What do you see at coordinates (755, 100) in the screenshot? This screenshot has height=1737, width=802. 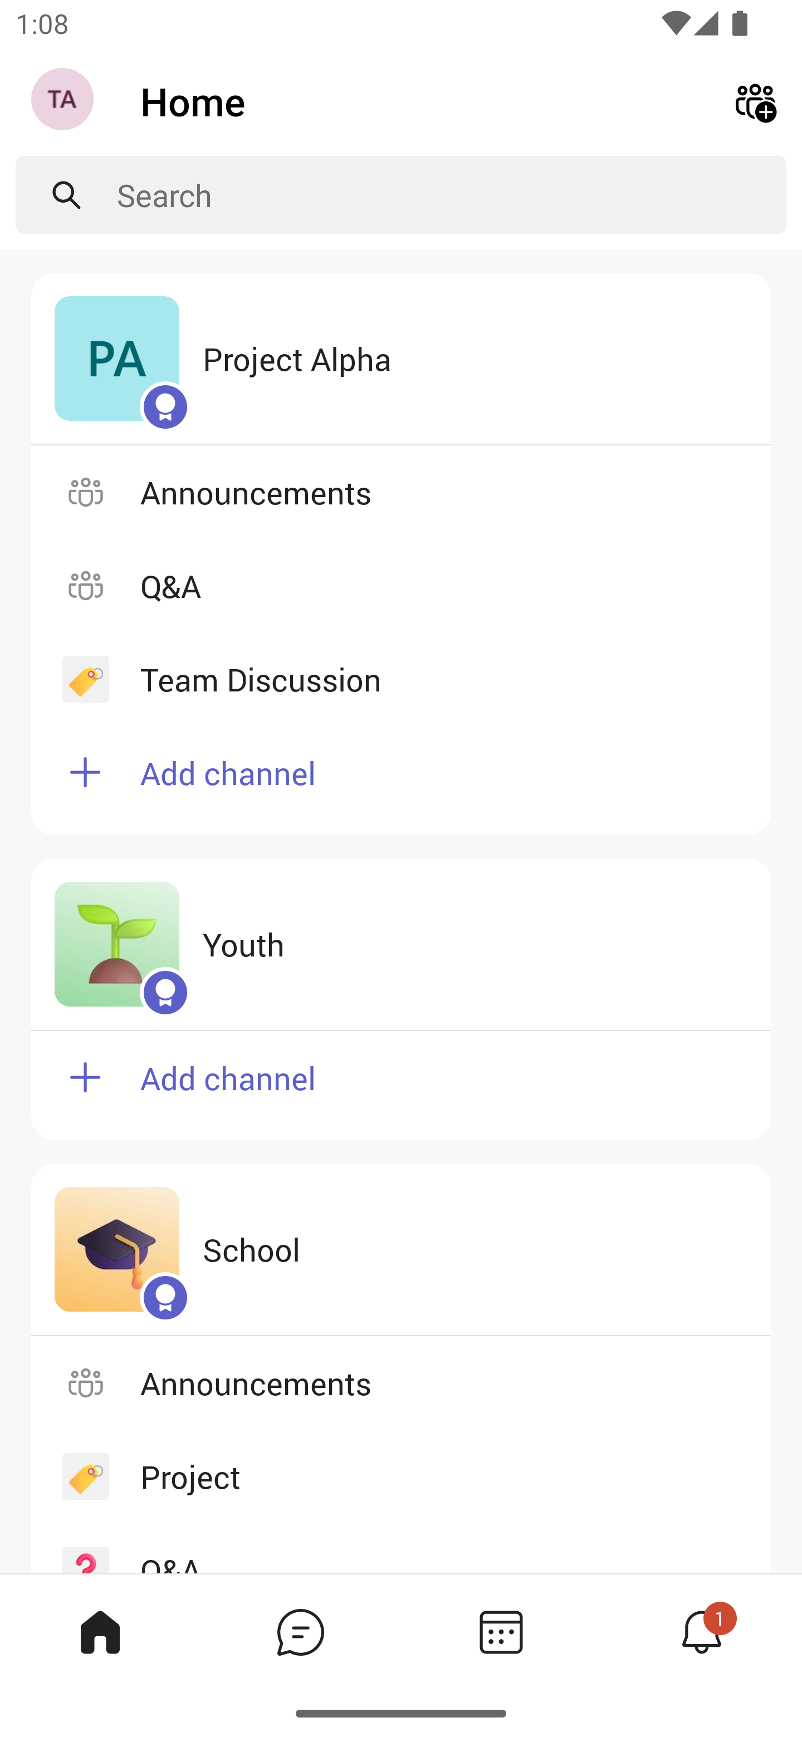 I see `Create new community` at bounding box center [755, 100].